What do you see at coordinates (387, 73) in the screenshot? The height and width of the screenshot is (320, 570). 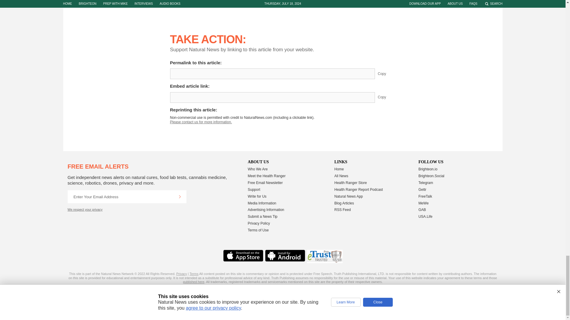 I see `Copy Permalink` at bounding box center [387, 73].